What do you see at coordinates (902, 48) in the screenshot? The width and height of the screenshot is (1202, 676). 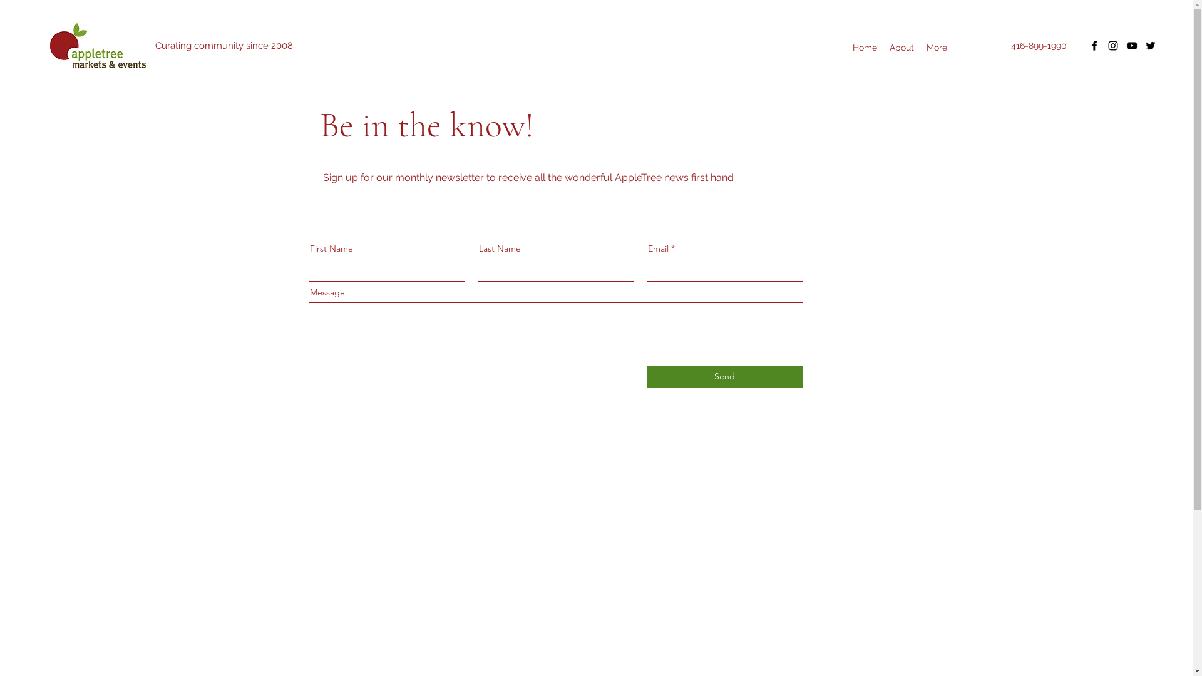 I see `About` at bounding box center [902, 48].